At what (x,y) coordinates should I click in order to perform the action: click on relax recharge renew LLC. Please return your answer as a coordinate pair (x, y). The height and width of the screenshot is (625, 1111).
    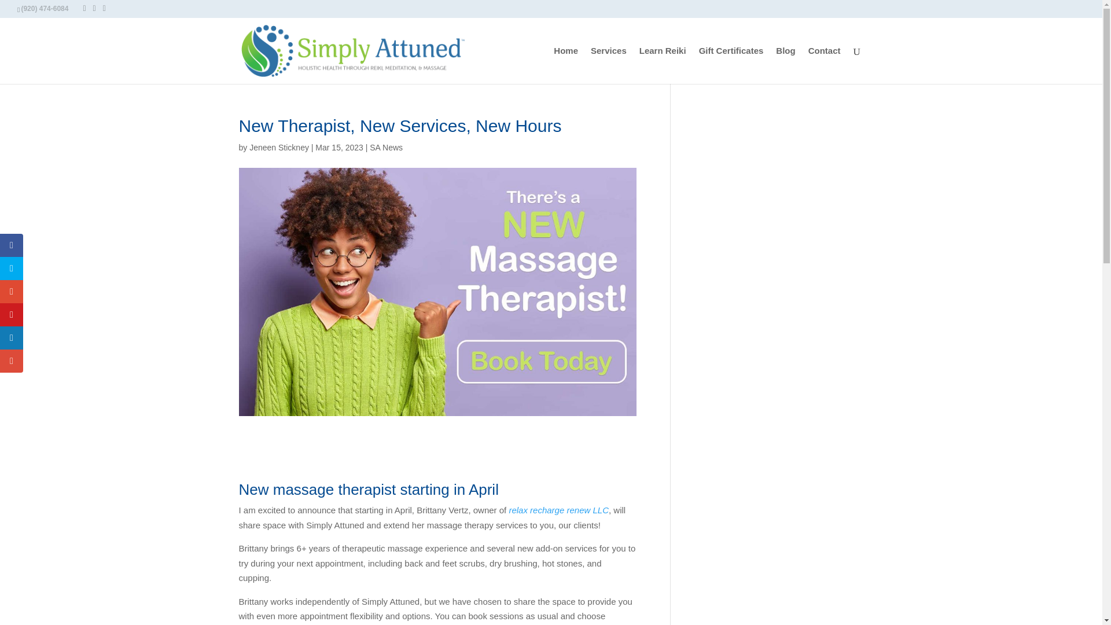
    Looking at the image, I should click on (559, 509).